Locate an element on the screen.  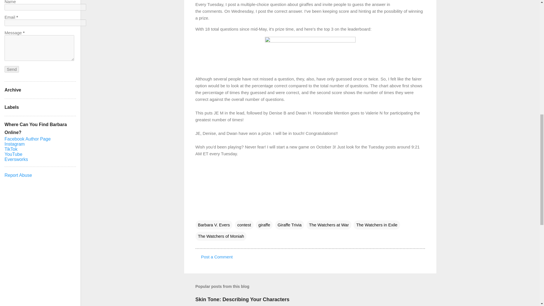
giraffe is located at coordinates (264, 225).